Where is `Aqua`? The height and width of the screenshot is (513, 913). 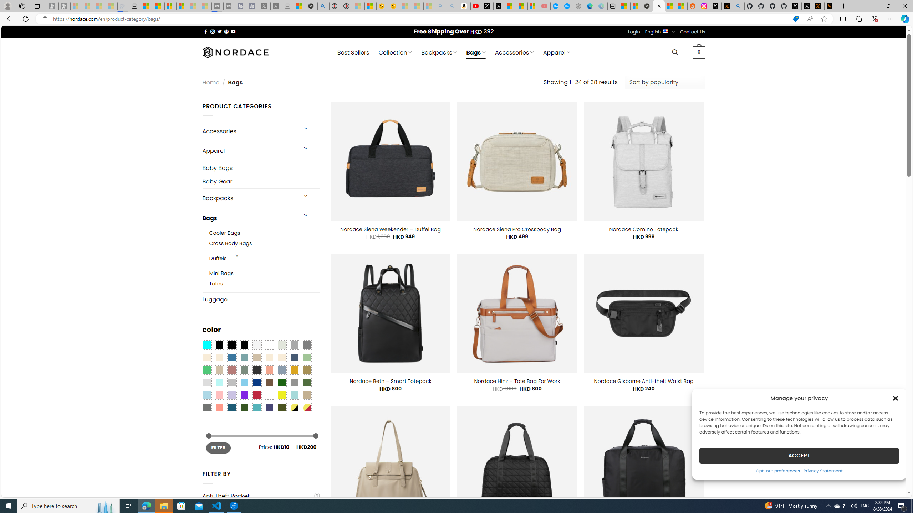 Aqua is located at coordinates (294, 395).